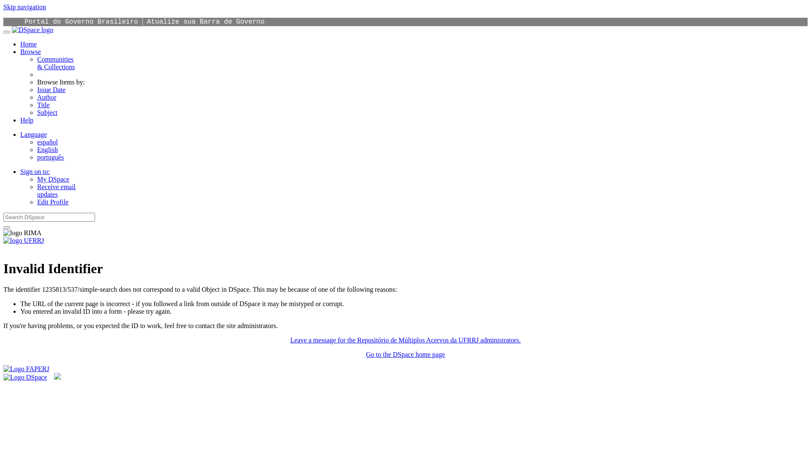 The image size is (811, 456). Describe the element at coordinates (53, 179) in the screenshot. I see `My DSpace` at that location.